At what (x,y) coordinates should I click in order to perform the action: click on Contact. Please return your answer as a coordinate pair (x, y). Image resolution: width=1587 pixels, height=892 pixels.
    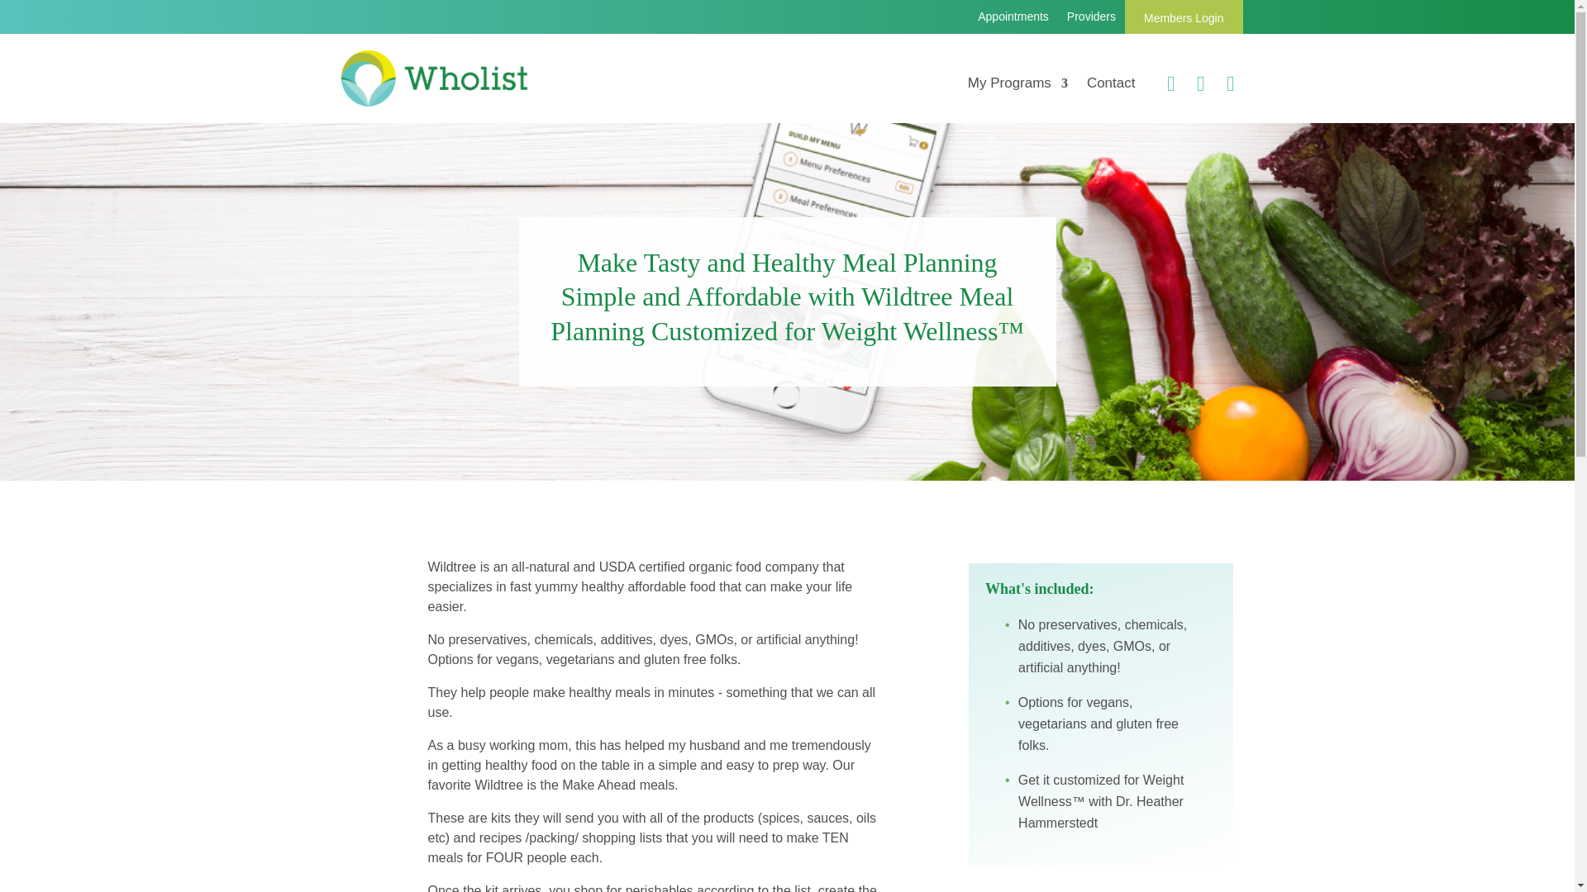
    Looking at the image, I should click on (1111, 89).